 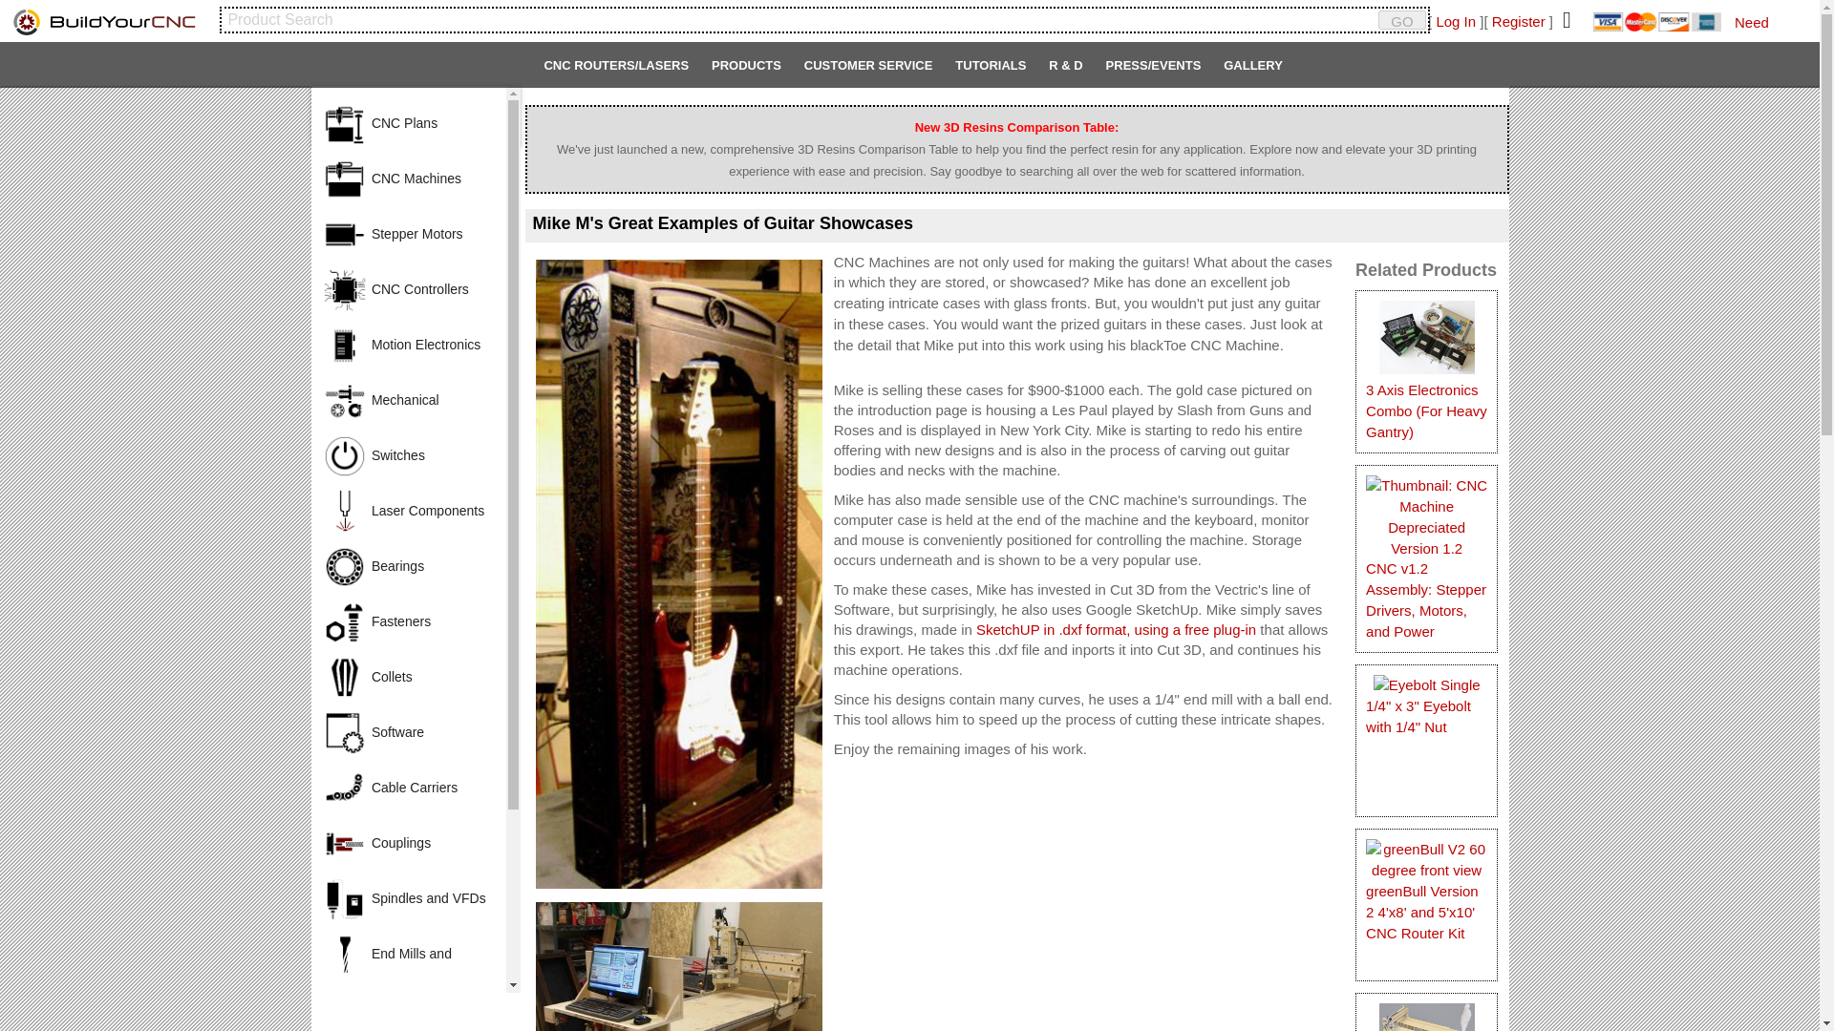 What do you see at coordinates (409, 676) in the screenshot?
I see `Collets` at bounding box center [409, 676].